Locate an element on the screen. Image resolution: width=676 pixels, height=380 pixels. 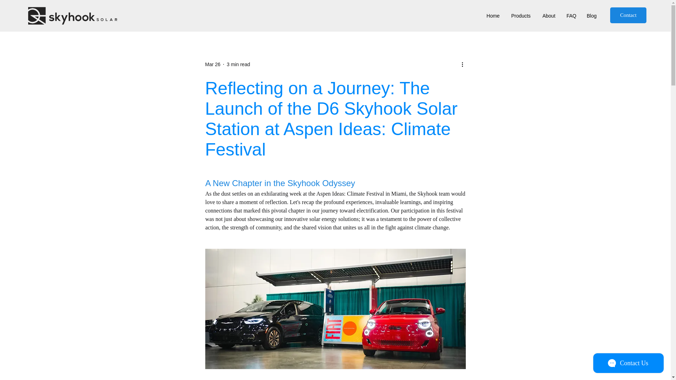
Contact is located at coordinates (628, 15).